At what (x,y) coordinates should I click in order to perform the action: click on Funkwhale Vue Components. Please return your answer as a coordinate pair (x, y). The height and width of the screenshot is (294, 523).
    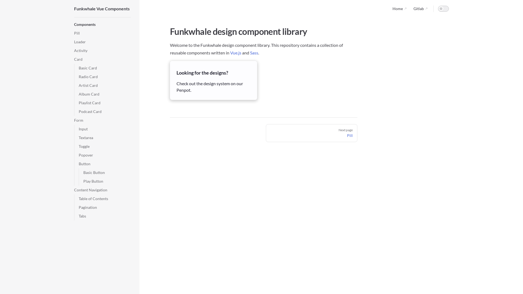
    Looking at the image, I should click on (102, 9).